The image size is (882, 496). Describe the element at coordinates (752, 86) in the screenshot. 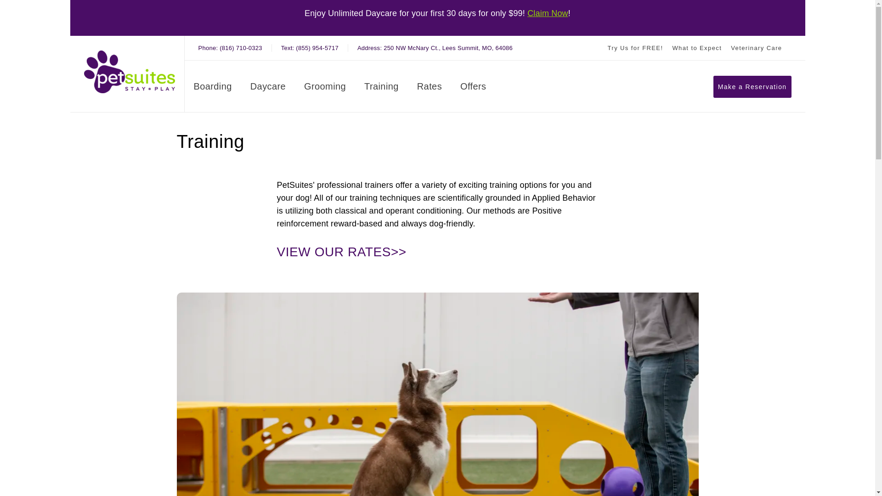

I see `Daycare` at that location.